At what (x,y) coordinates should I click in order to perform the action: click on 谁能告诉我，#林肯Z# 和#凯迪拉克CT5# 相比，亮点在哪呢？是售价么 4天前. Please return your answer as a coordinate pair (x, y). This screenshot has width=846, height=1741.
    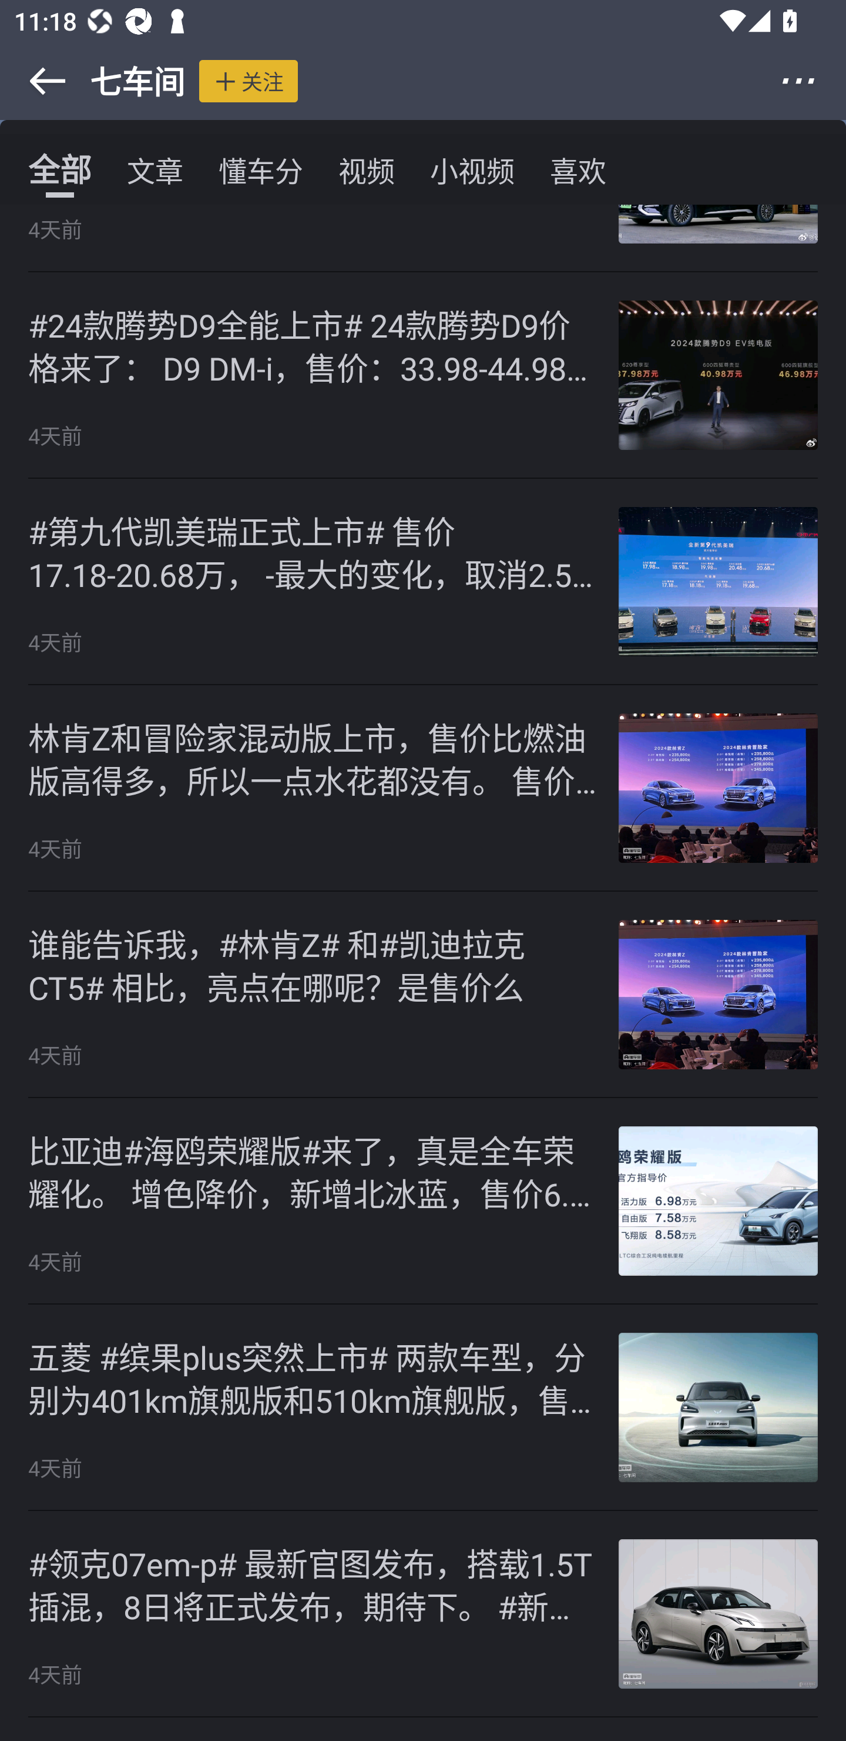
    Looking at the image, I should click on (423, 995).